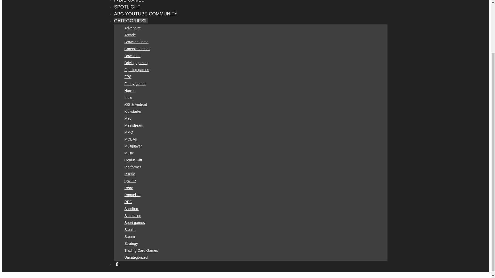 The height and width of the screenshot is (278, 495). Describe the element at coordinates (130, 230) in the screenshot. I see `Stealth` at that location.